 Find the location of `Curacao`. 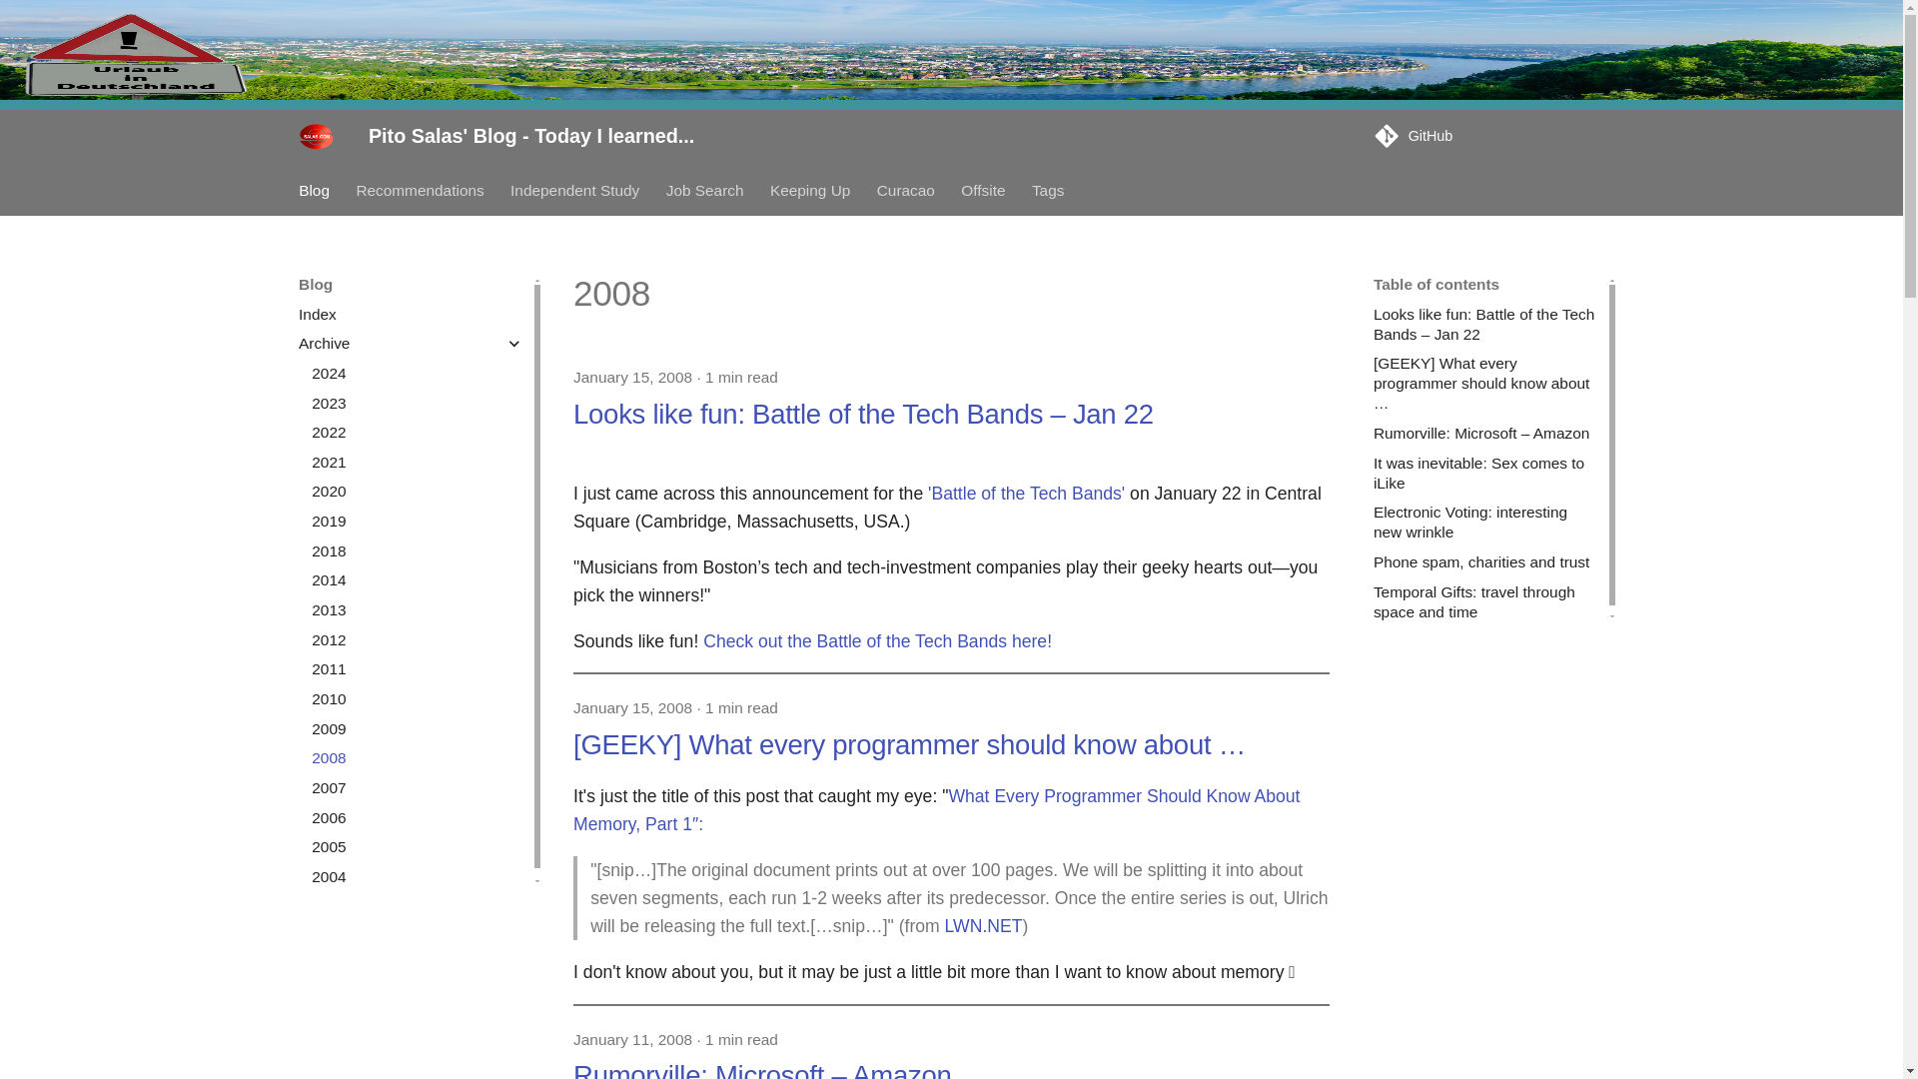

Curacao is located at coordinates (905, 190).